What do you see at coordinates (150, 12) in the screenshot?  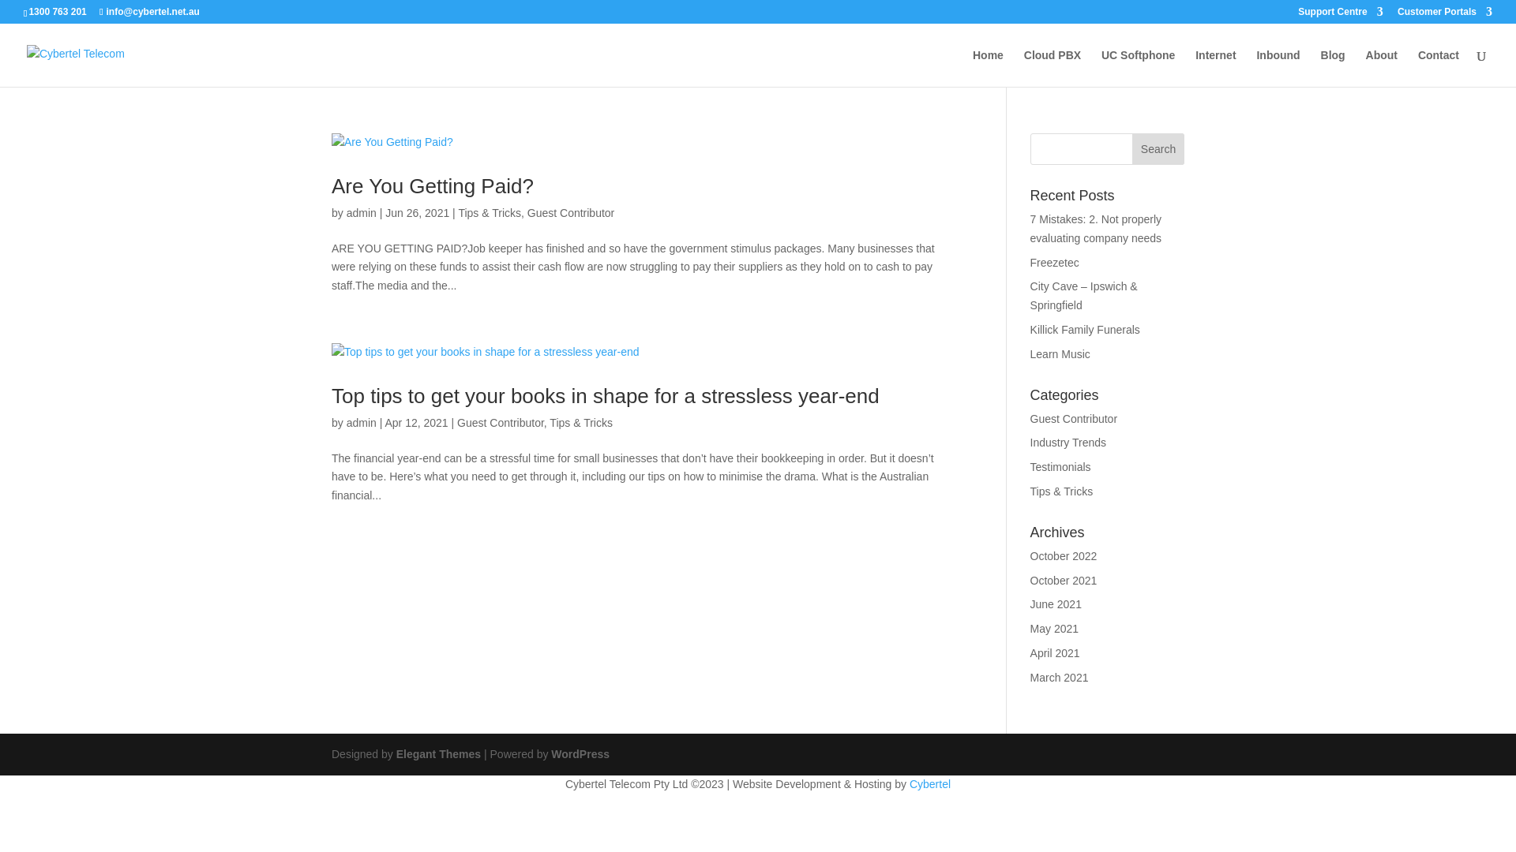 I see `info@cybertel.net.au` at bounding box center [150, 12].